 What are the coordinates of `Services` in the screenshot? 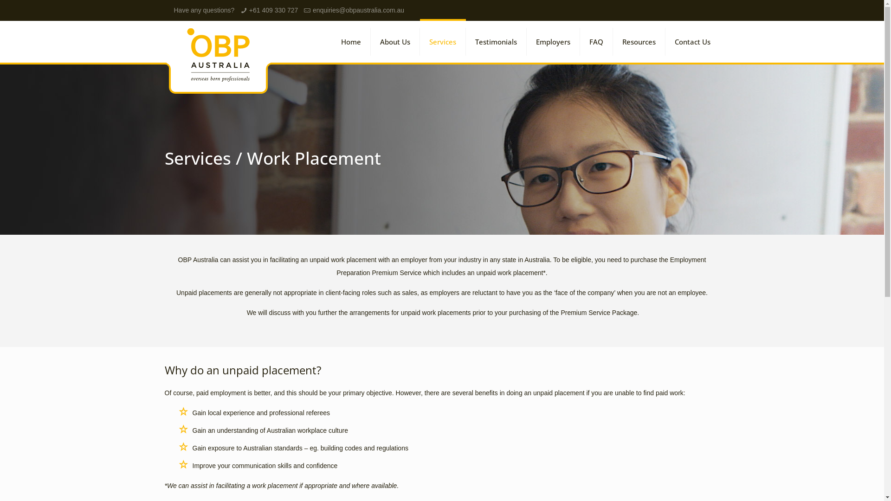 It's located at (442, 42).